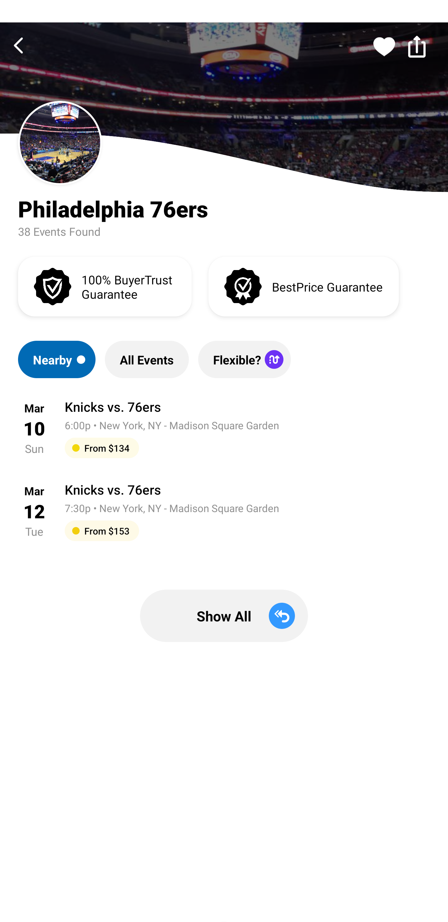 The width and height of the screenshot is (448, 922). I want to click on 100% BuyerTrust Guarantee, so click(105, 286).